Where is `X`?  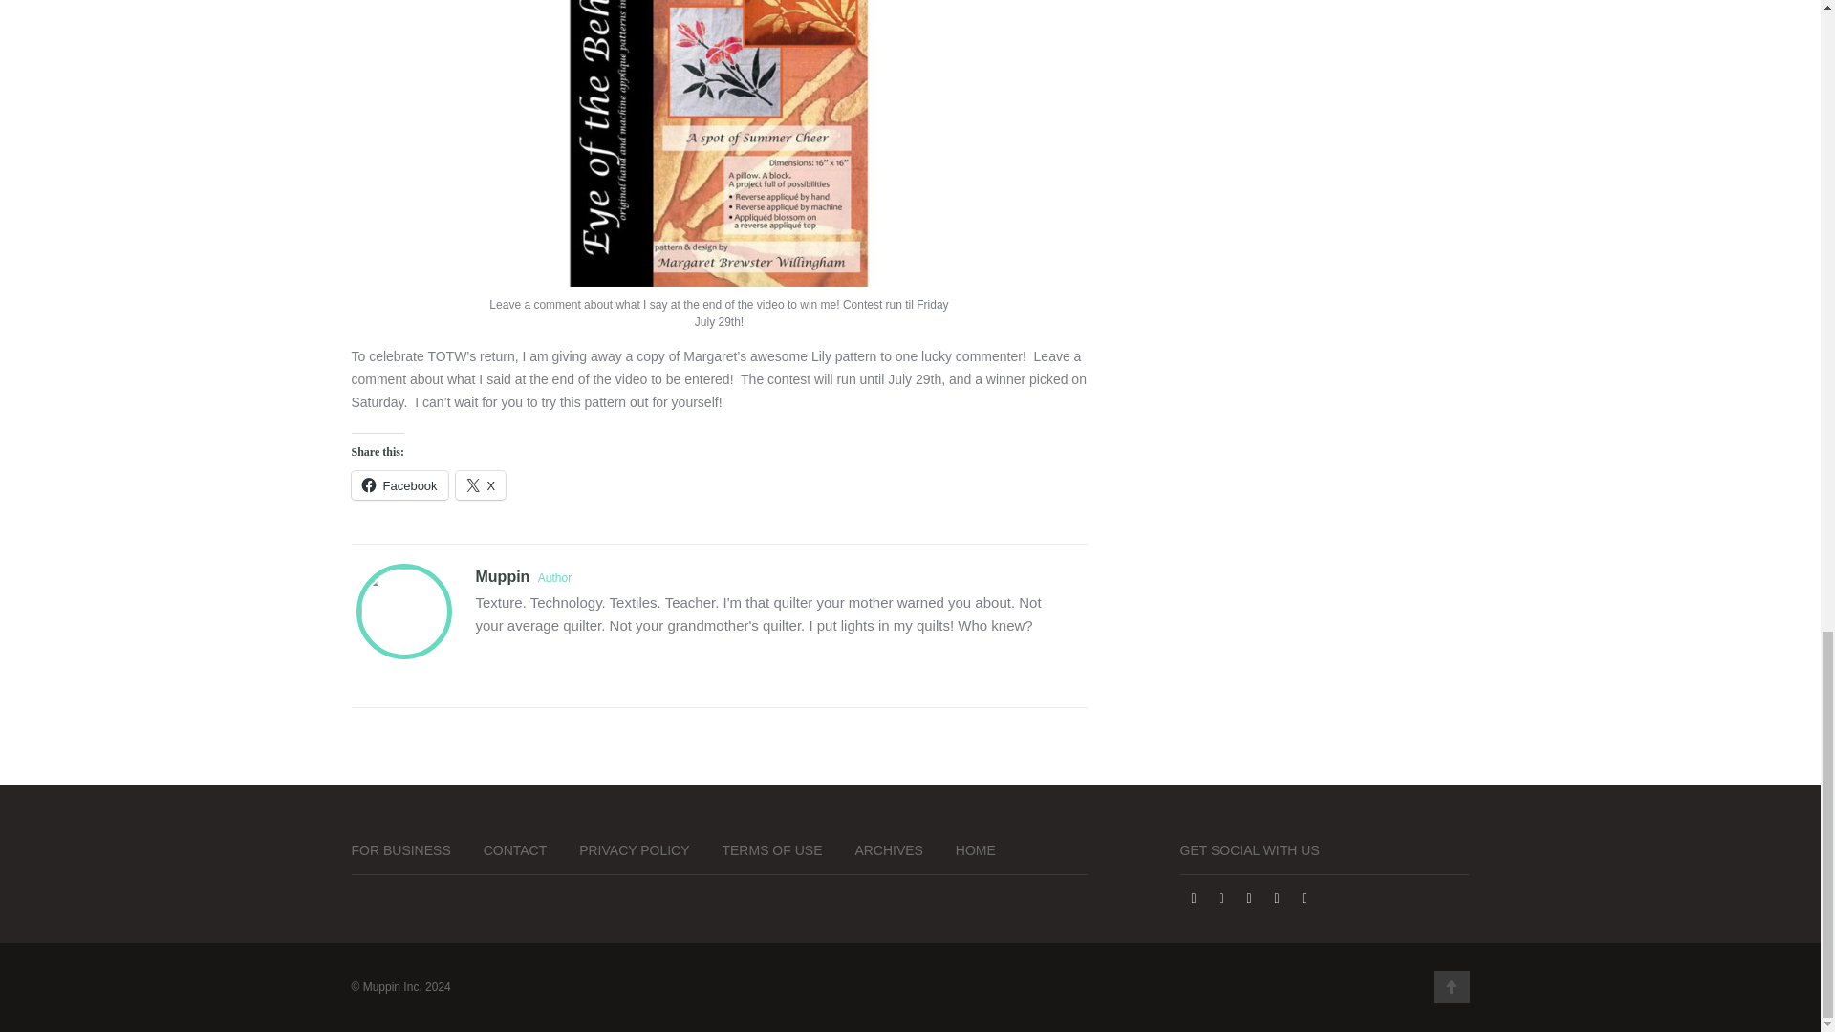 X is located at coordinates (480, 484).